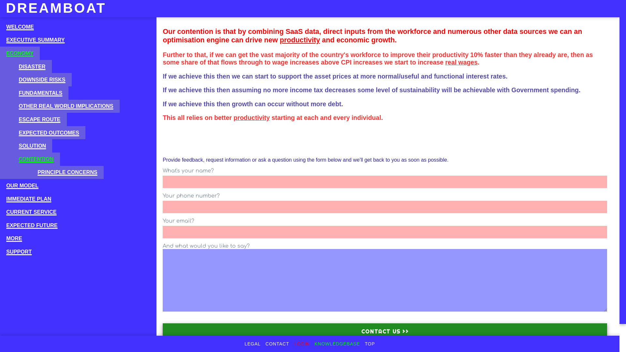 The height and width of the screenshot is (352, 626). I want to click on WELCOME, so click(20, 27).